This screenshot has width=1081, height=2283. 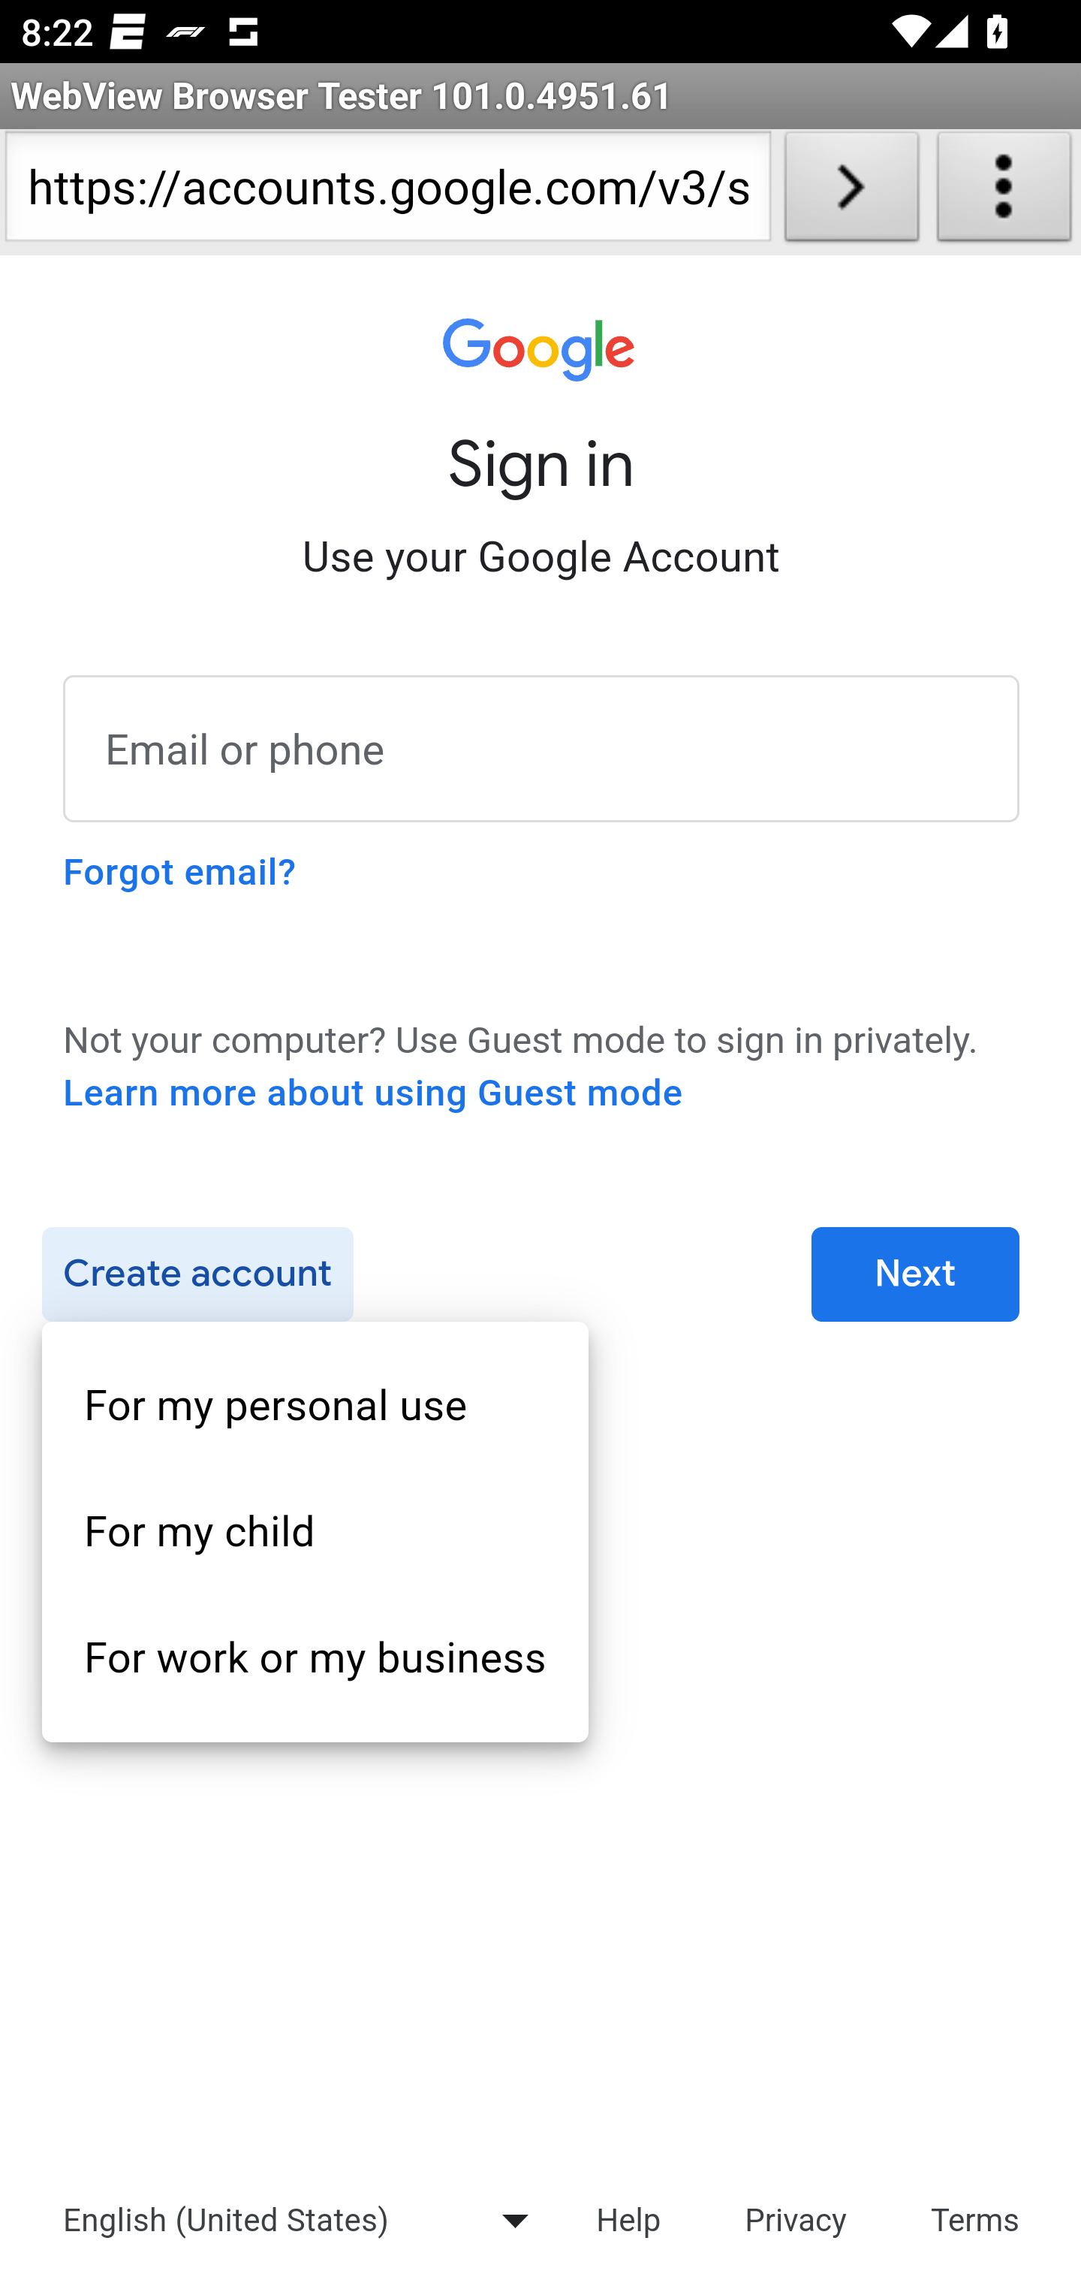 What do you see at coordinates (915, 1275) in the screenshot?
I see `Next` at bounding box center [915, 1275].